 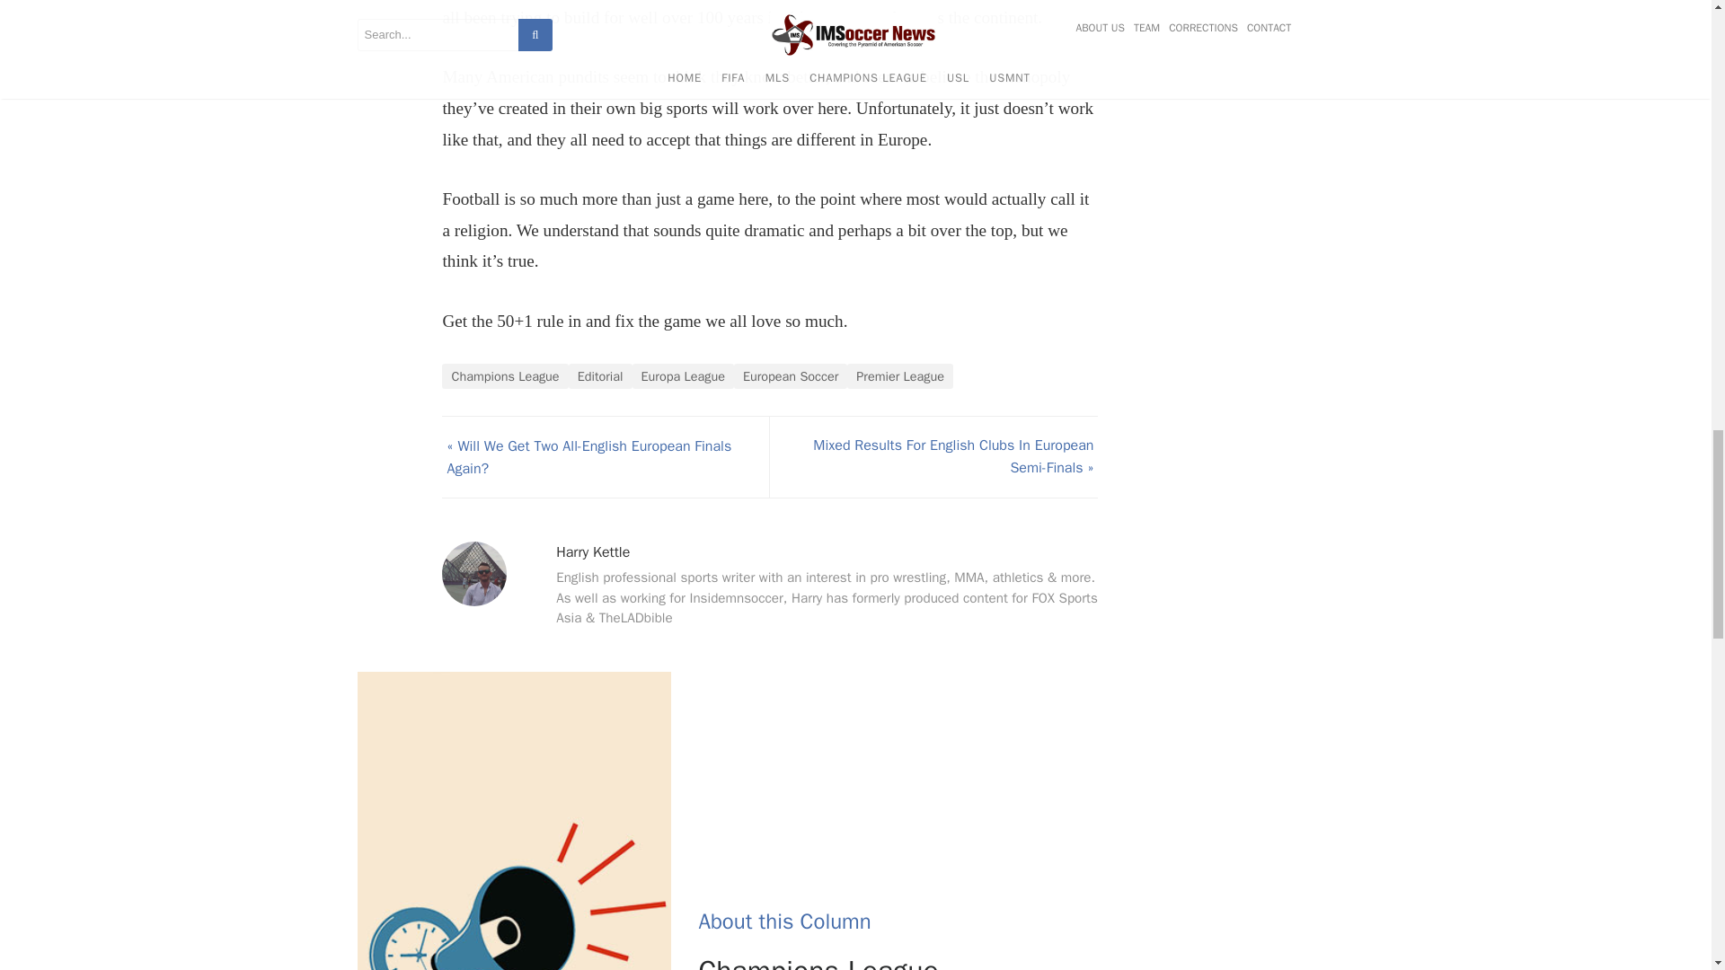 I want to click on Premier League, so click(x=900, y=376).